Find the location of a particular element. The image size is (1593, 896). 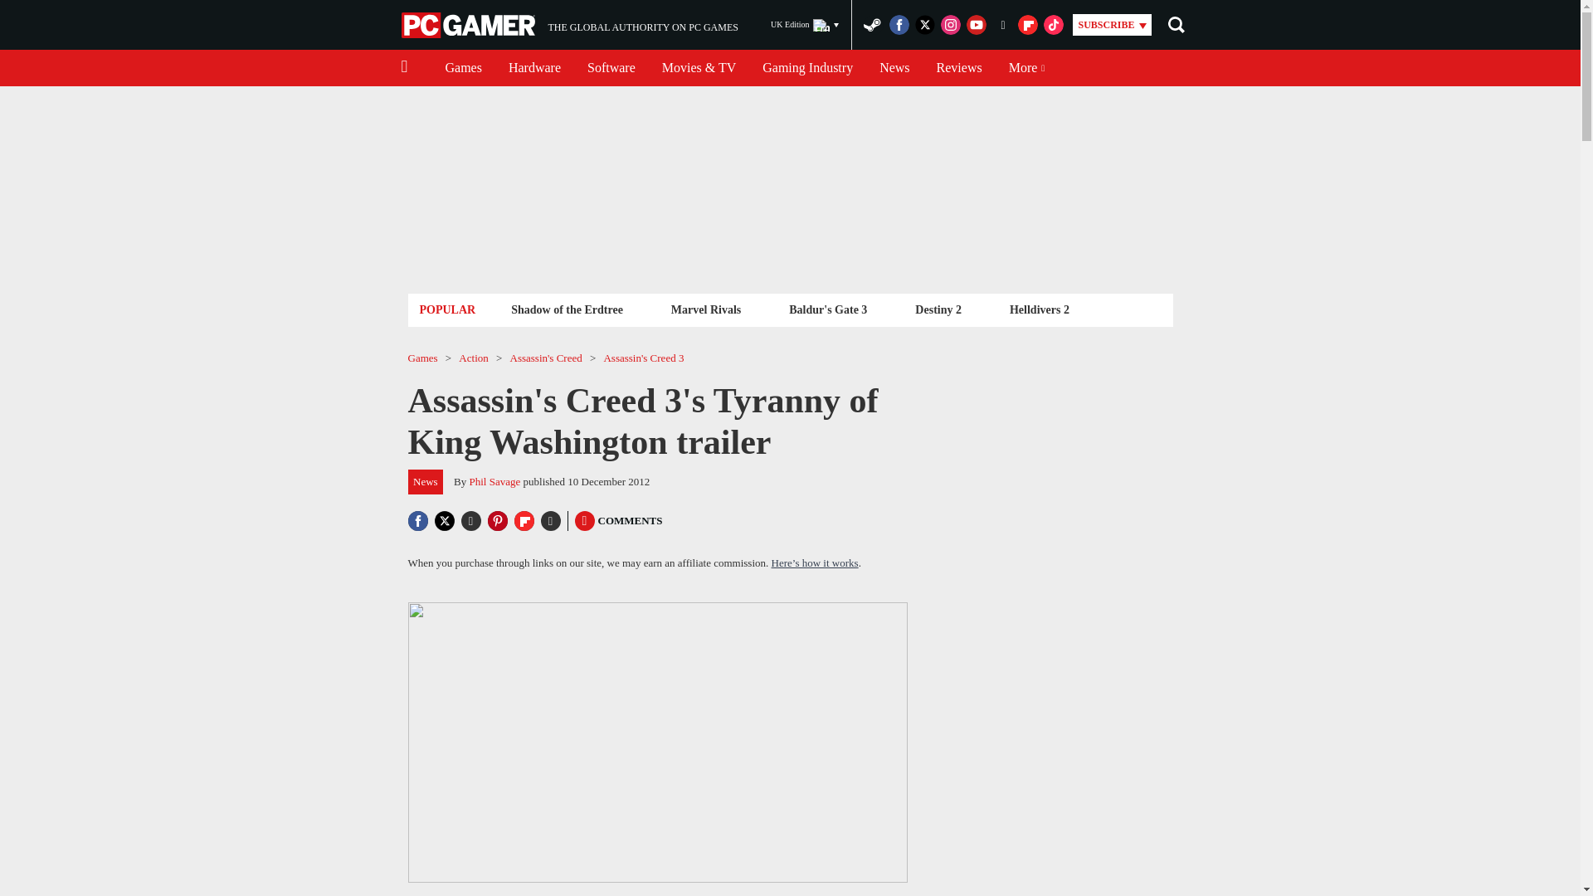

PC Gamer is located at coordinates (470, 25).